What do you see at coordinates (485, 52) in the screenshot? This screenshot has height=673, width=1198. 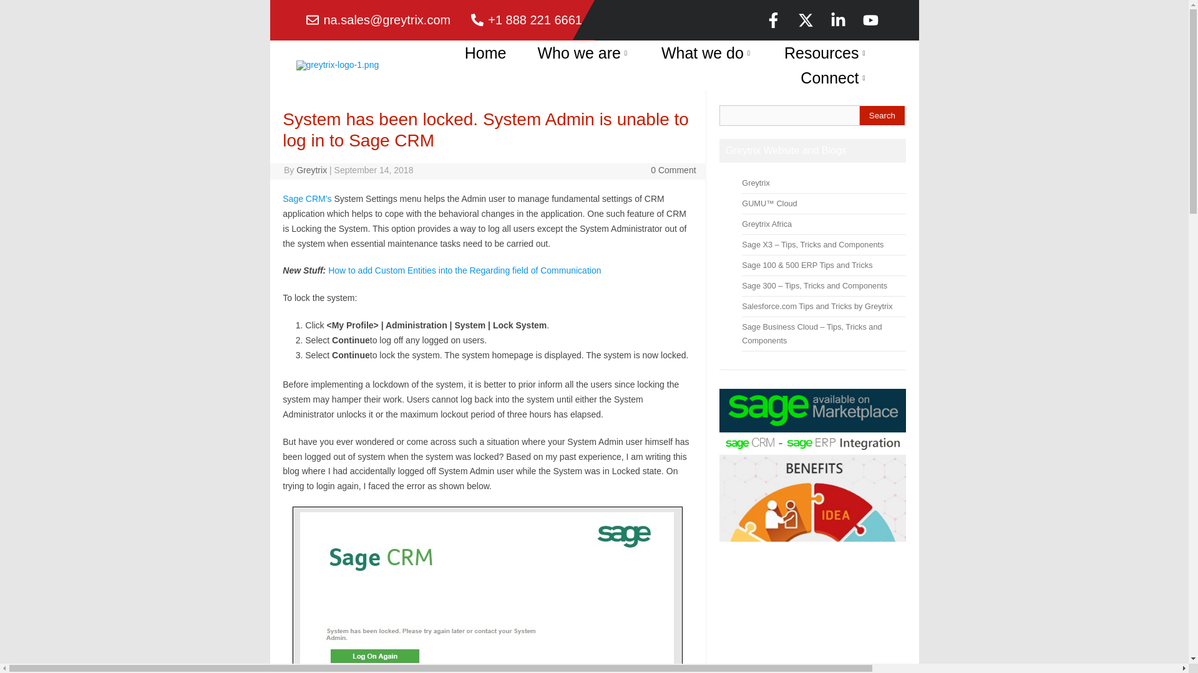 I see `Home` at bounding box center [485, 52].